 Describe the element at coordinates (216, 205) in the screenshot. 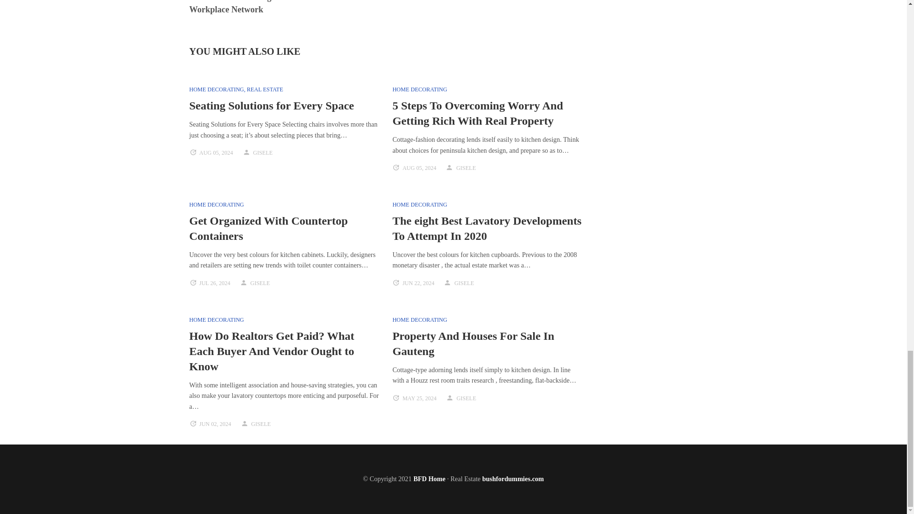

I see `HOME DECORATING` at that location.